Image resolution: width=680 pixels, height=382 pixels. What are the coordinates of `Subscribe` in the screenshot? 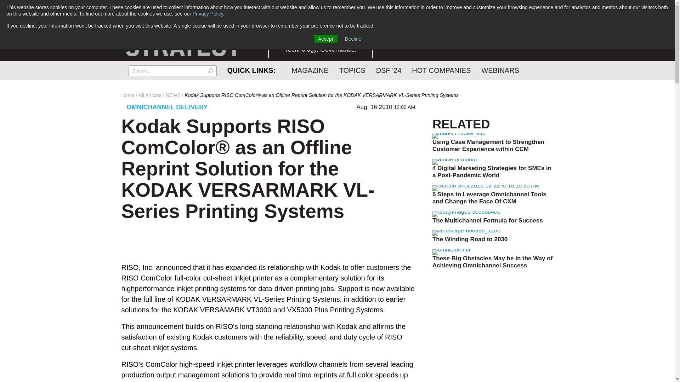 It's located at (321, 23).